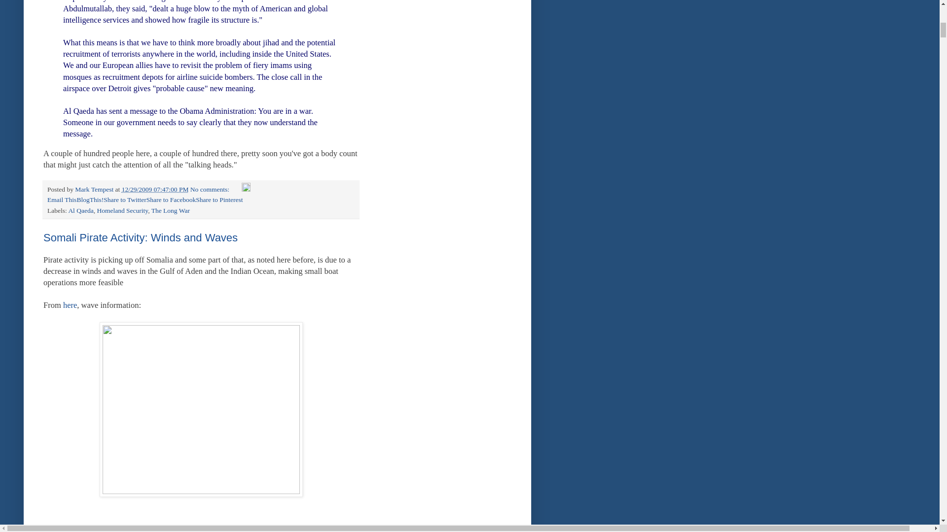 Image resolution: width=947 pixels, height=532 pixels. I want to click on Edit Post, so click(246, 189).